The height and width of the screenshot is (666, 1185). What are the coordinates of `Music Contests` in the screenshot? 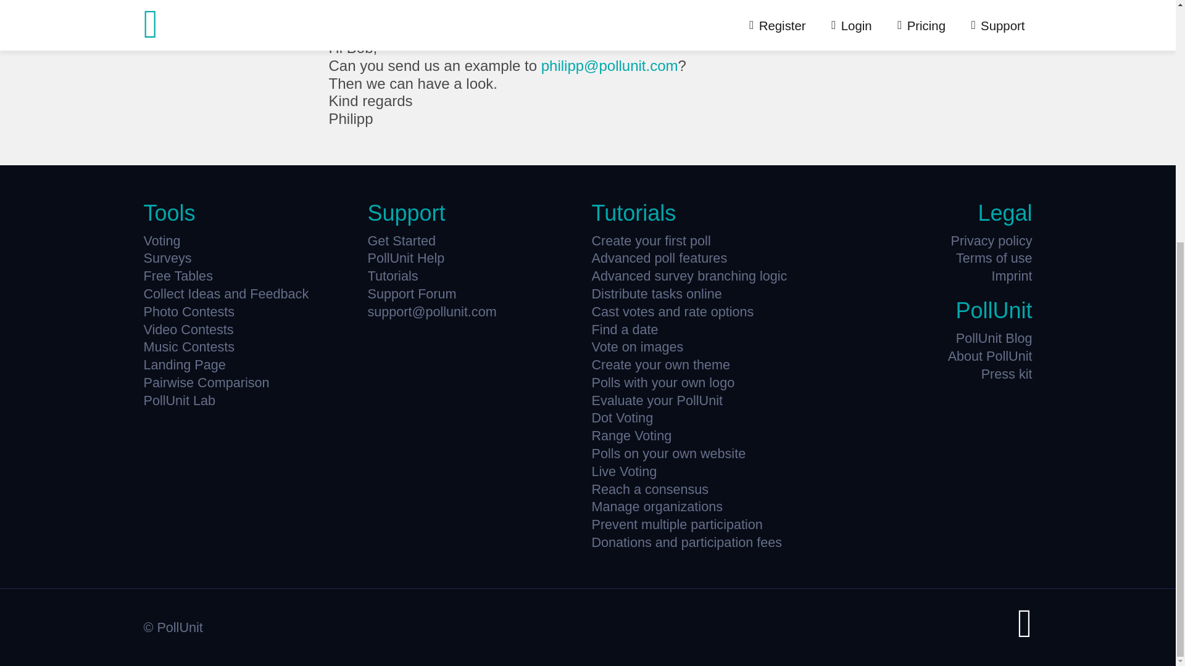 It's located at (252, 347).